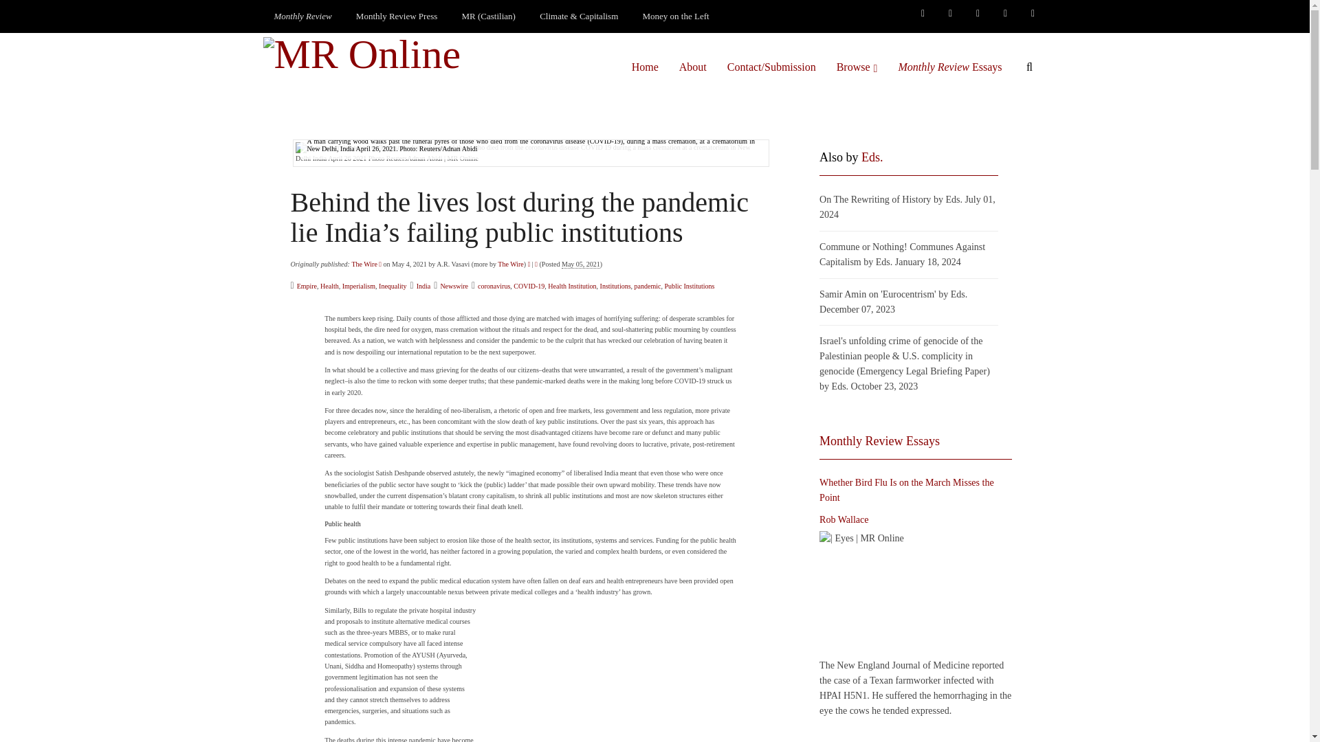 Image resolution: width=1320 pixels, height=742 pixels. I want to click on Whether Bird Flu Is on the March Misses the Point, so click(916, 592).